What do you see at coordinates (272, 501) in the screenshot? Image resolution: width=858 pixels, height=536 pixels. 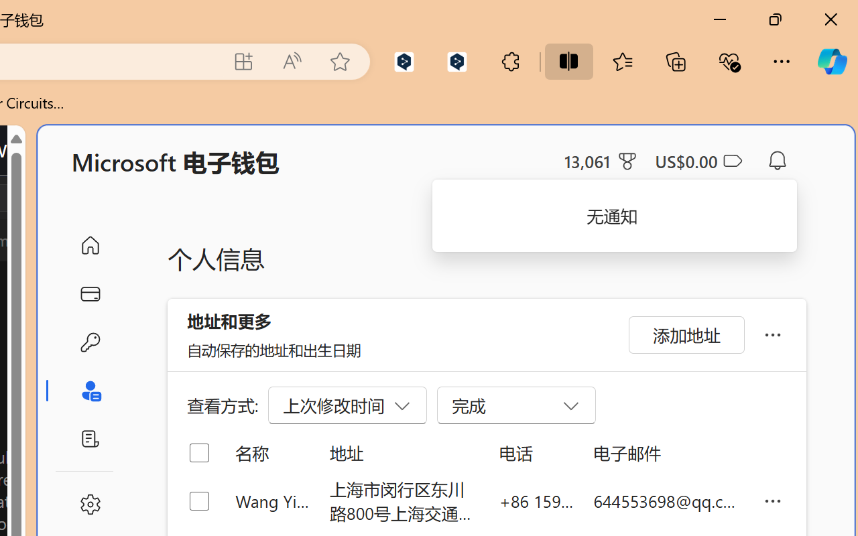 I see `Wang Yian` at bounding box center [272, 501].